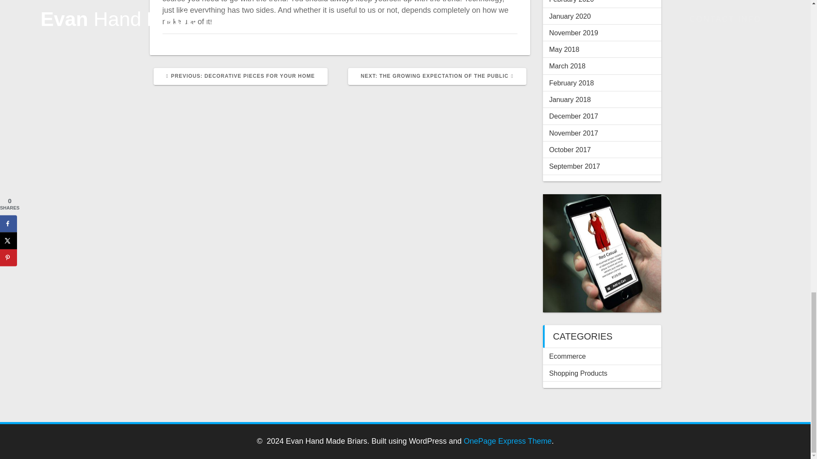 This screenshot has width=817, height=459. What do you see at coordinates (564, 49) in the screenshot?
I see `May 2018` at bounding box center [564, 49].